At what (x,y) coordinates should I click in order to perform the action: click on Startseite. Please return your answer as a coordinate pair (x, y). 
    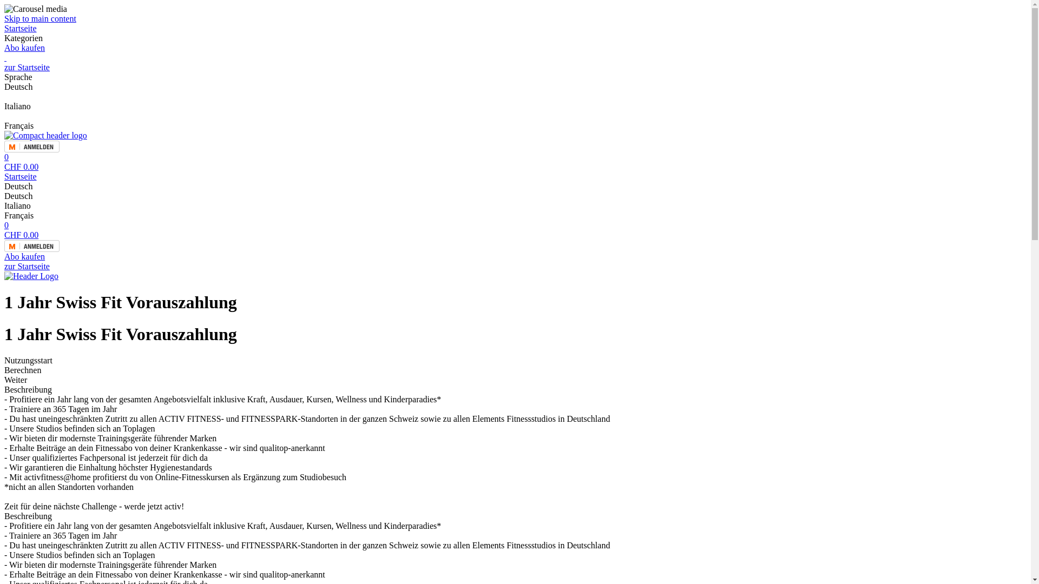
    Looking at the image, I should click on (515, 177).